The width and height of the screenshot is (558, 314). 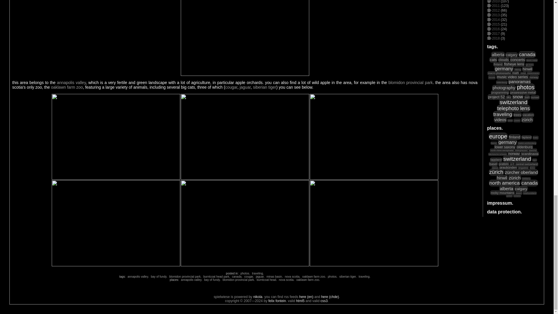 What do you see at coordinates (410, 83) in the screenshot?
I see `blomidon provincial park` at bounding box center [410, 83].